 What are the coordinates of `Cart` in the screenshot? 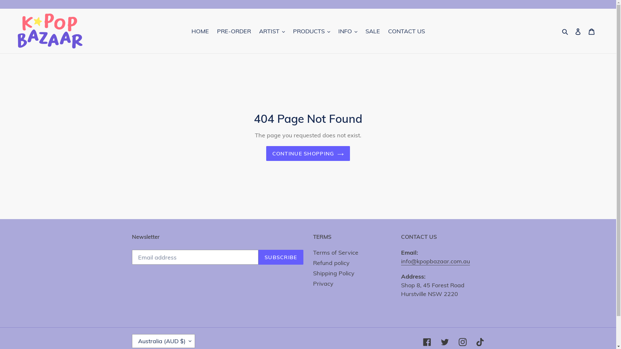 It's located at (592, 31).